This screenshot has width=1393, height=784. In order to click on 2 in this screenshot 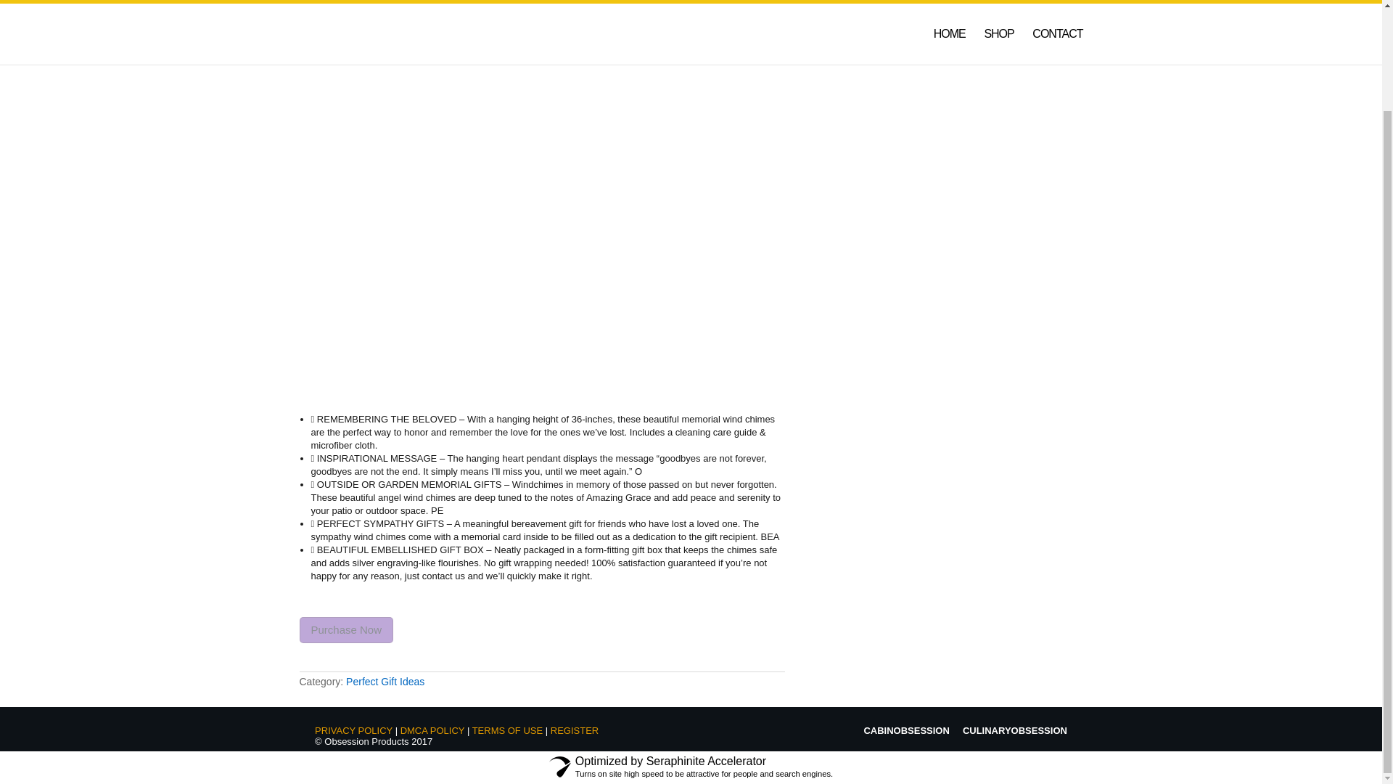, I will do `click(398, 289)`.